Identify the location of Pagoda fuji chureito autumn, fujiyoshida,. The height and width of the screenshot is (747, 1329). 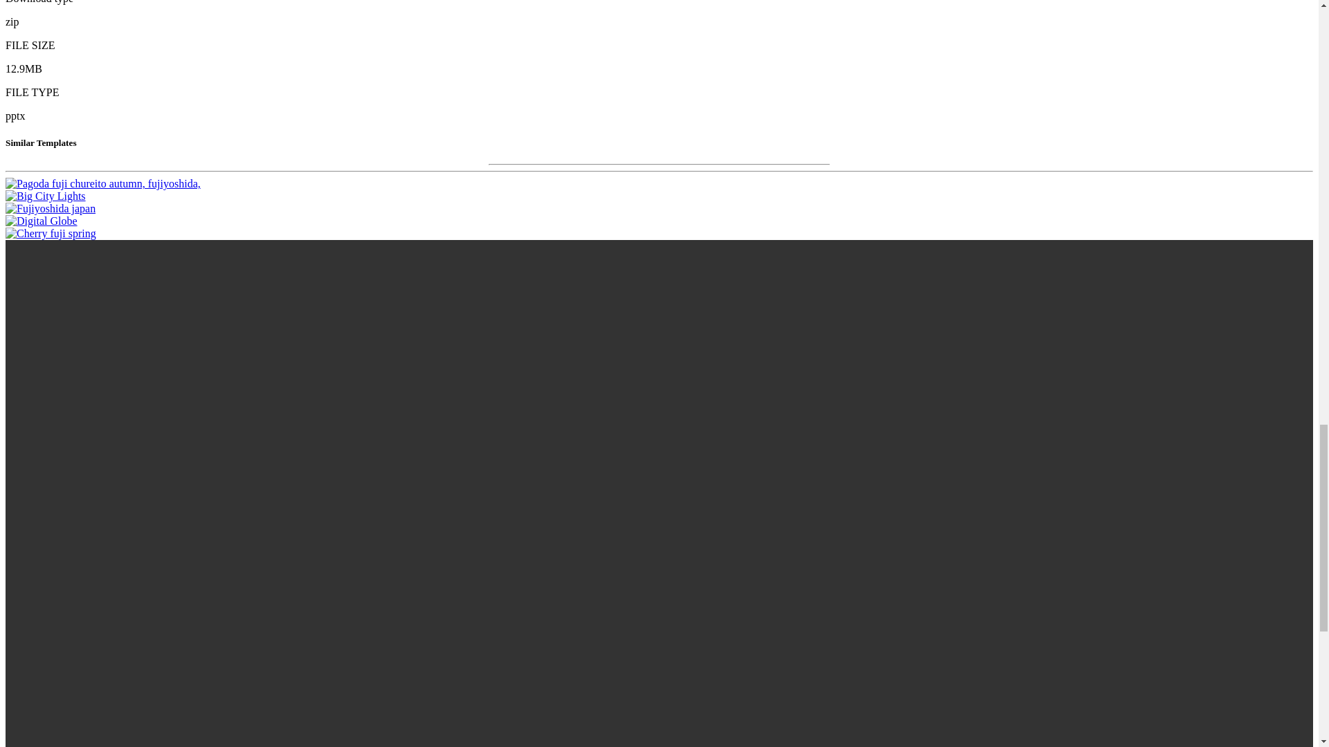
(102, 184).